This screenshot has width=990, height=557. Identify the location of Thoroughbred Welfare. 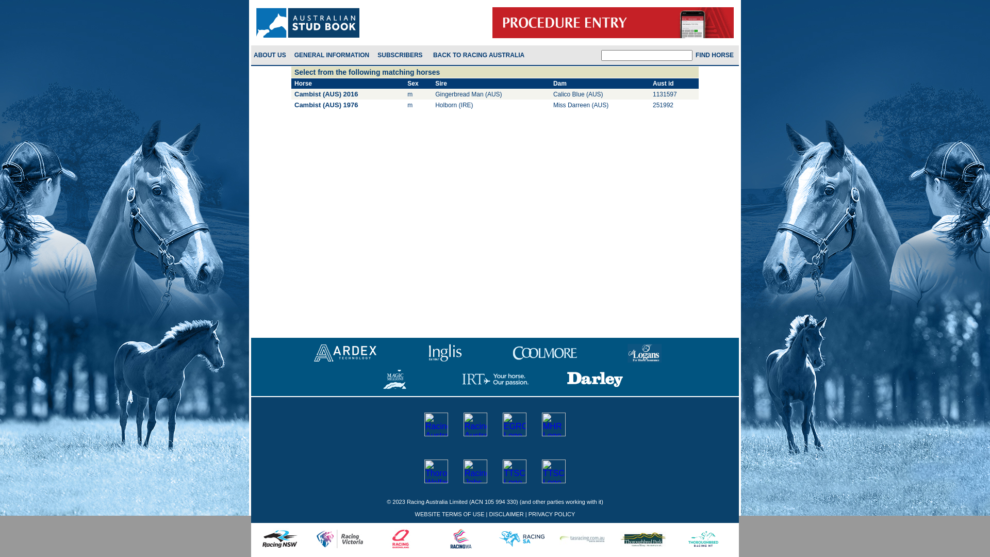
(436, 471).